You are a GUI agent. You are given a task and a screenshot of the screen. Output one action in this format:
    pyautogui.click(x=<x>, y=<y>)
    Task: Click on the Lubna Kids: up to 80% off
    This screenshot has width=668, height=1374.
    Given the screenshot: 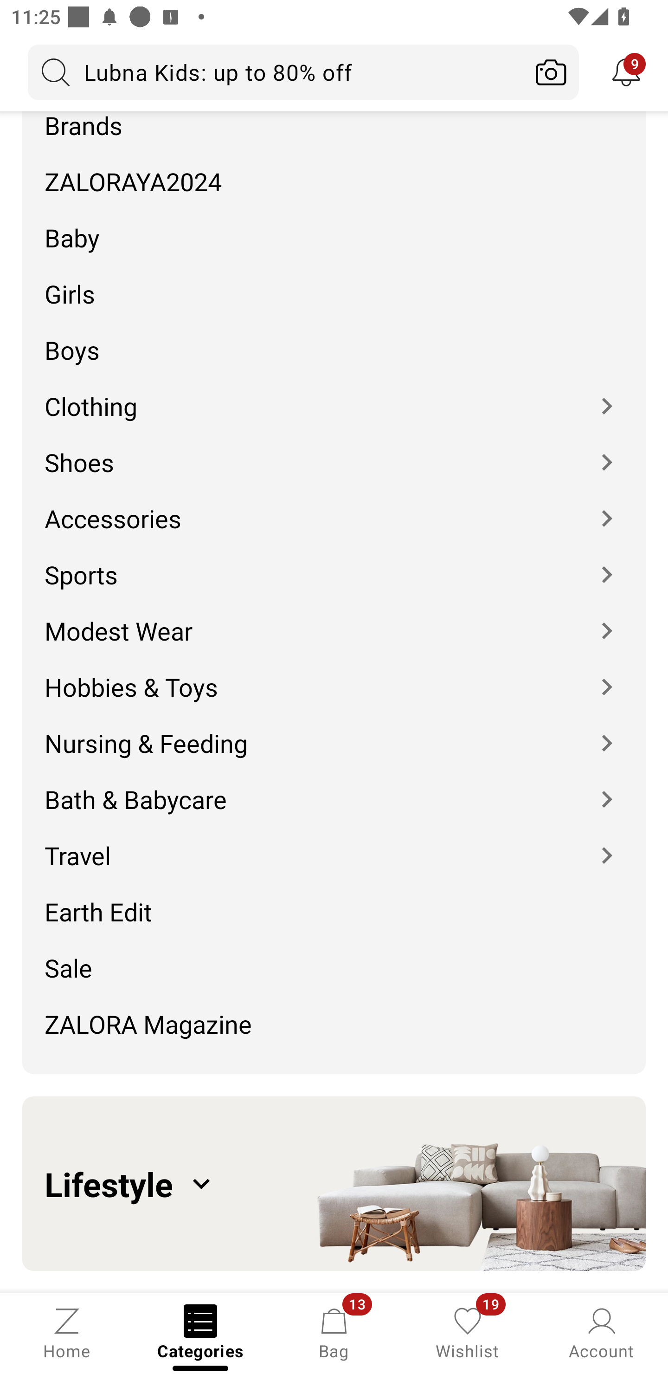 What is the action you would take?
    pyautogui.click(x=276, y=72)
    